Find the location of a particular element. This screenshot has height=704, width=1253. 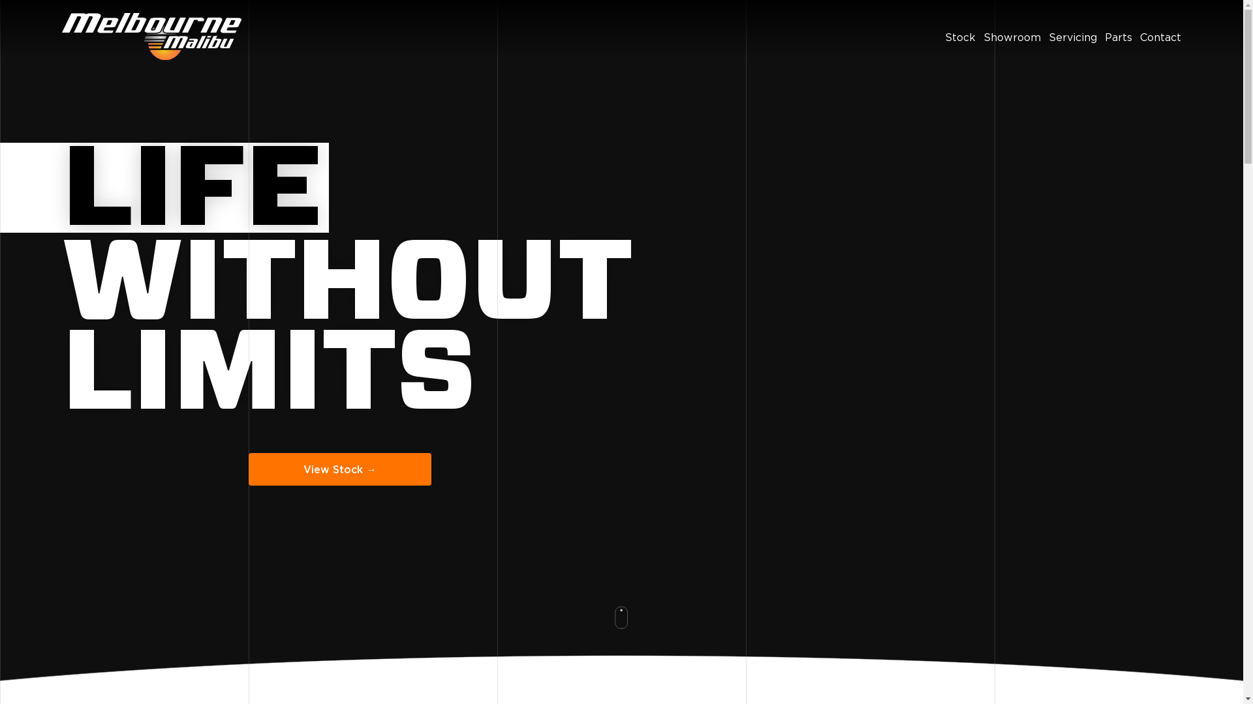

Parts is located at coordinates (1119, 37).